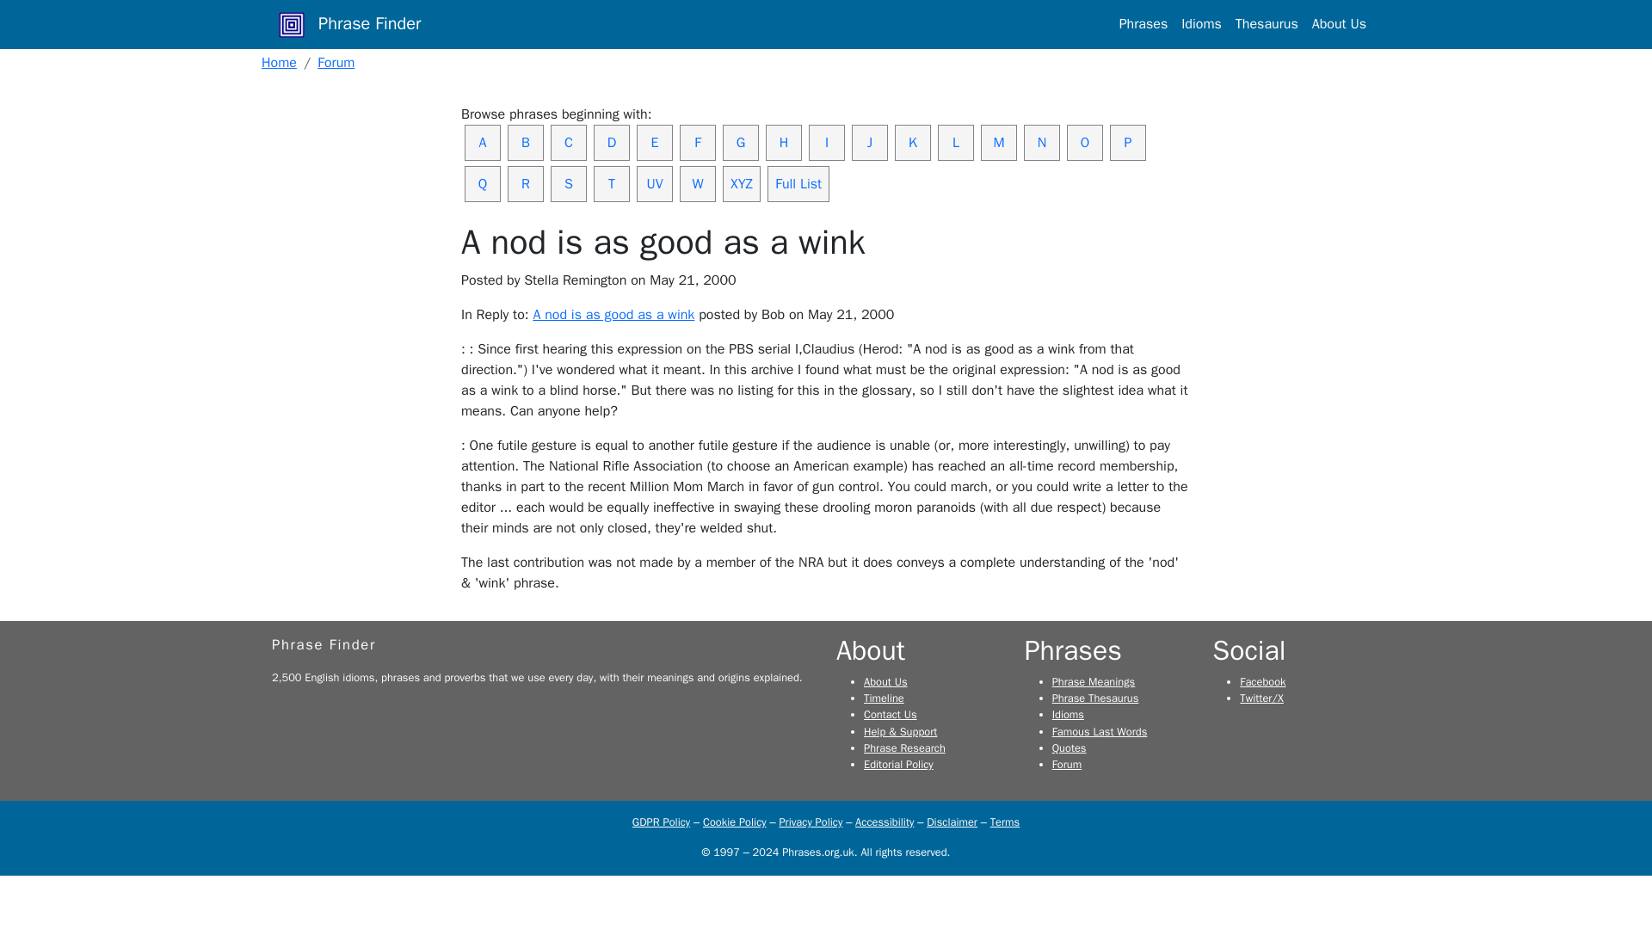  Describe the element at coordinates (568, 184) in the screenshot. I see `Sayings and idioms that begin with the letter S` at that location.